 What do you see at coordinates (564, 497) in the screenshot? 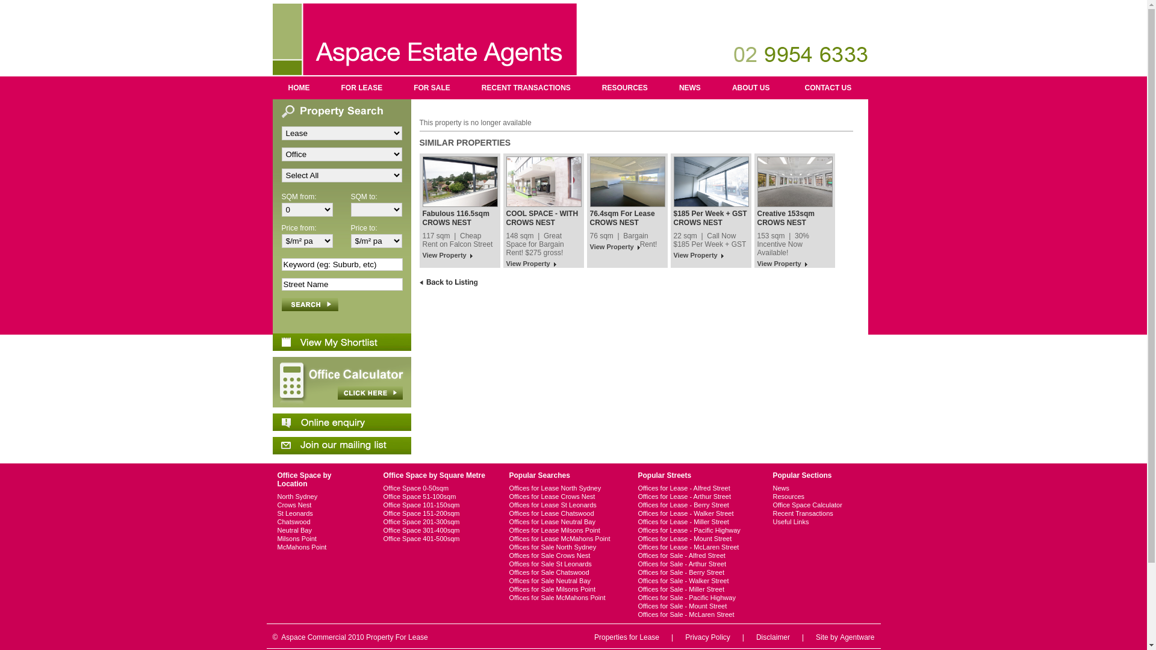
I see `Offices for Lease Crows Nest` at bounding box center [564, 497].